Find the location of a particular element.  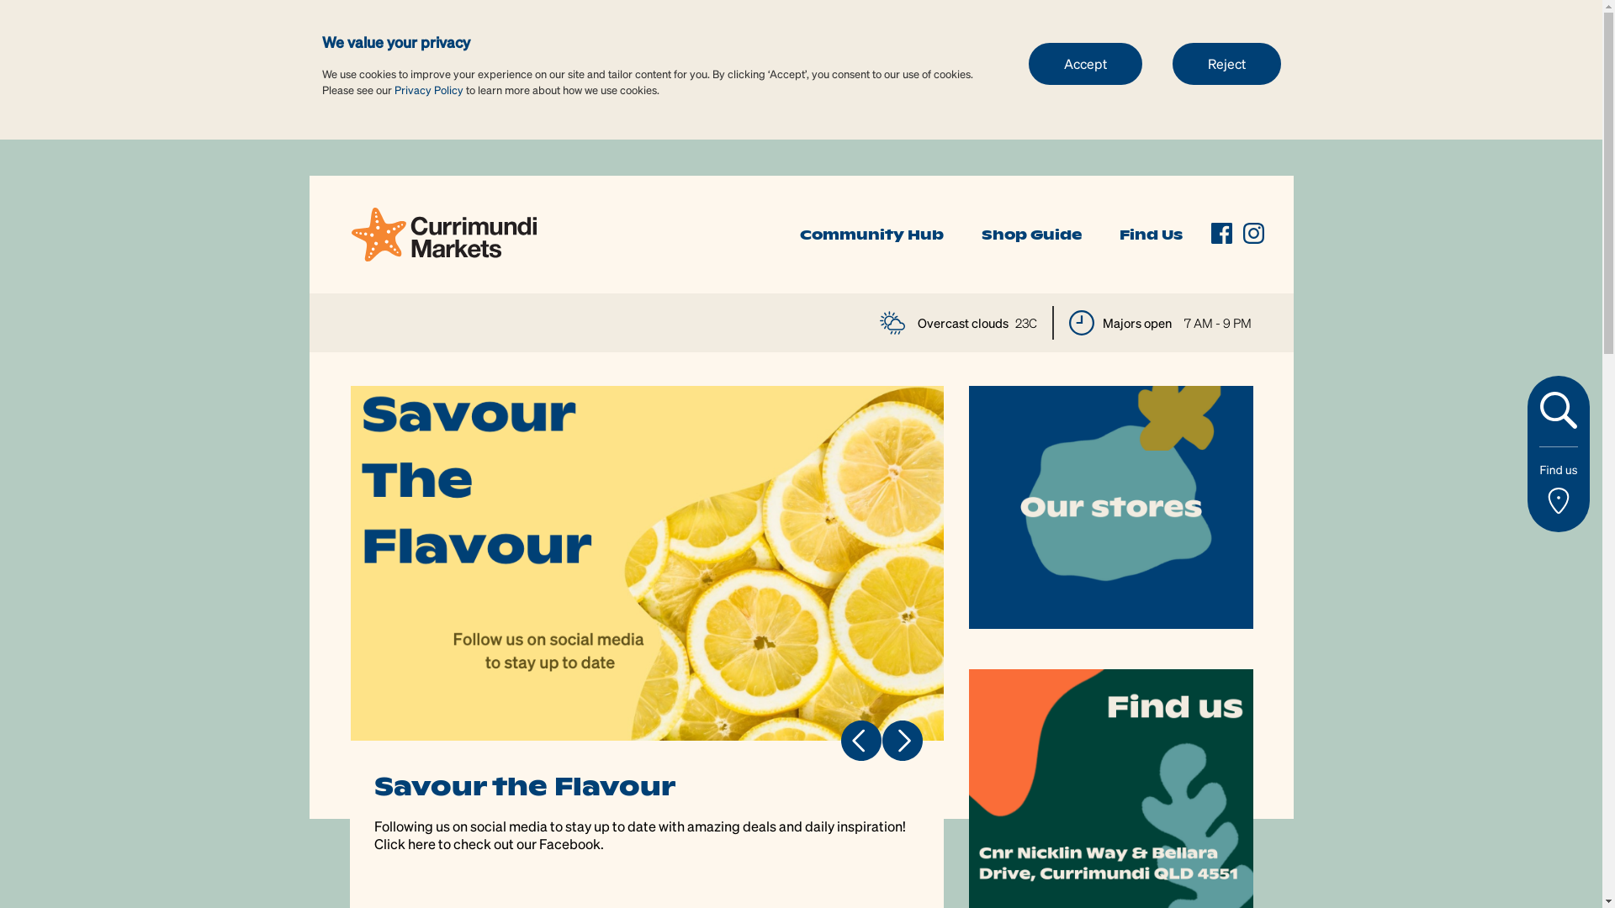

instagram is located at coordinates (1253, 234).